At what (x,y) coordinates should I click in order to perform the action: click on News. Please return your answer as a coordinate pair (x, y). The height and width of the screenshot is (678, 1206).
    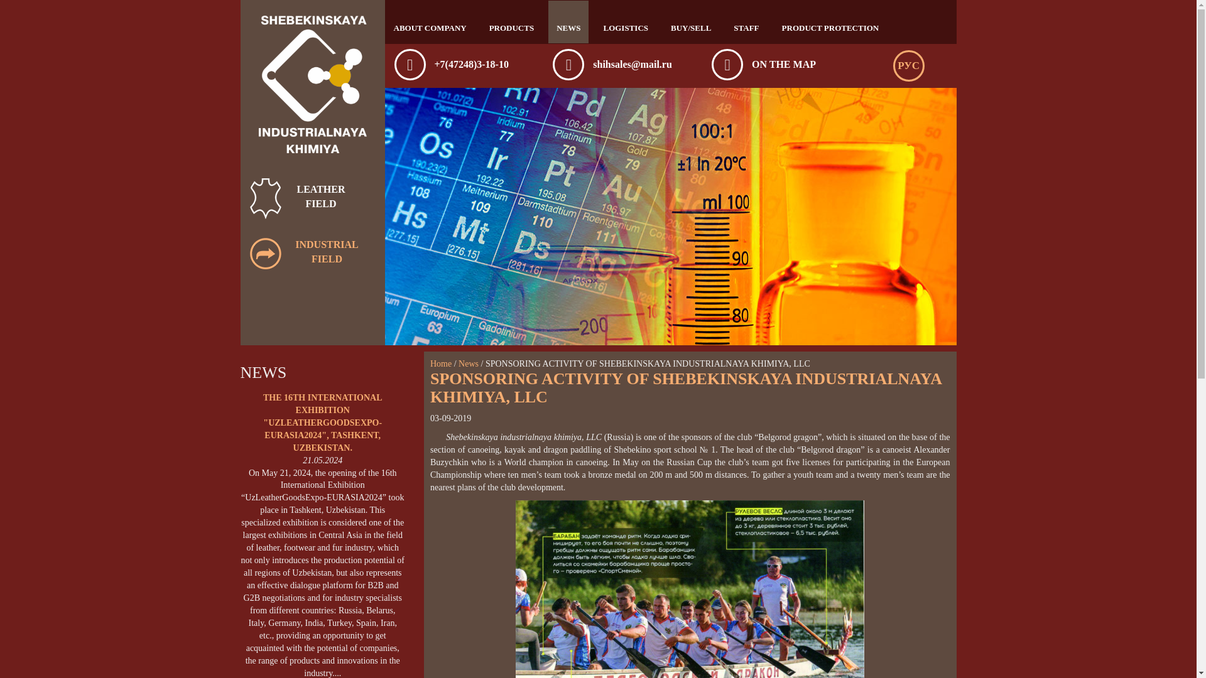
    Looking at the image, I should click on (469, 364).